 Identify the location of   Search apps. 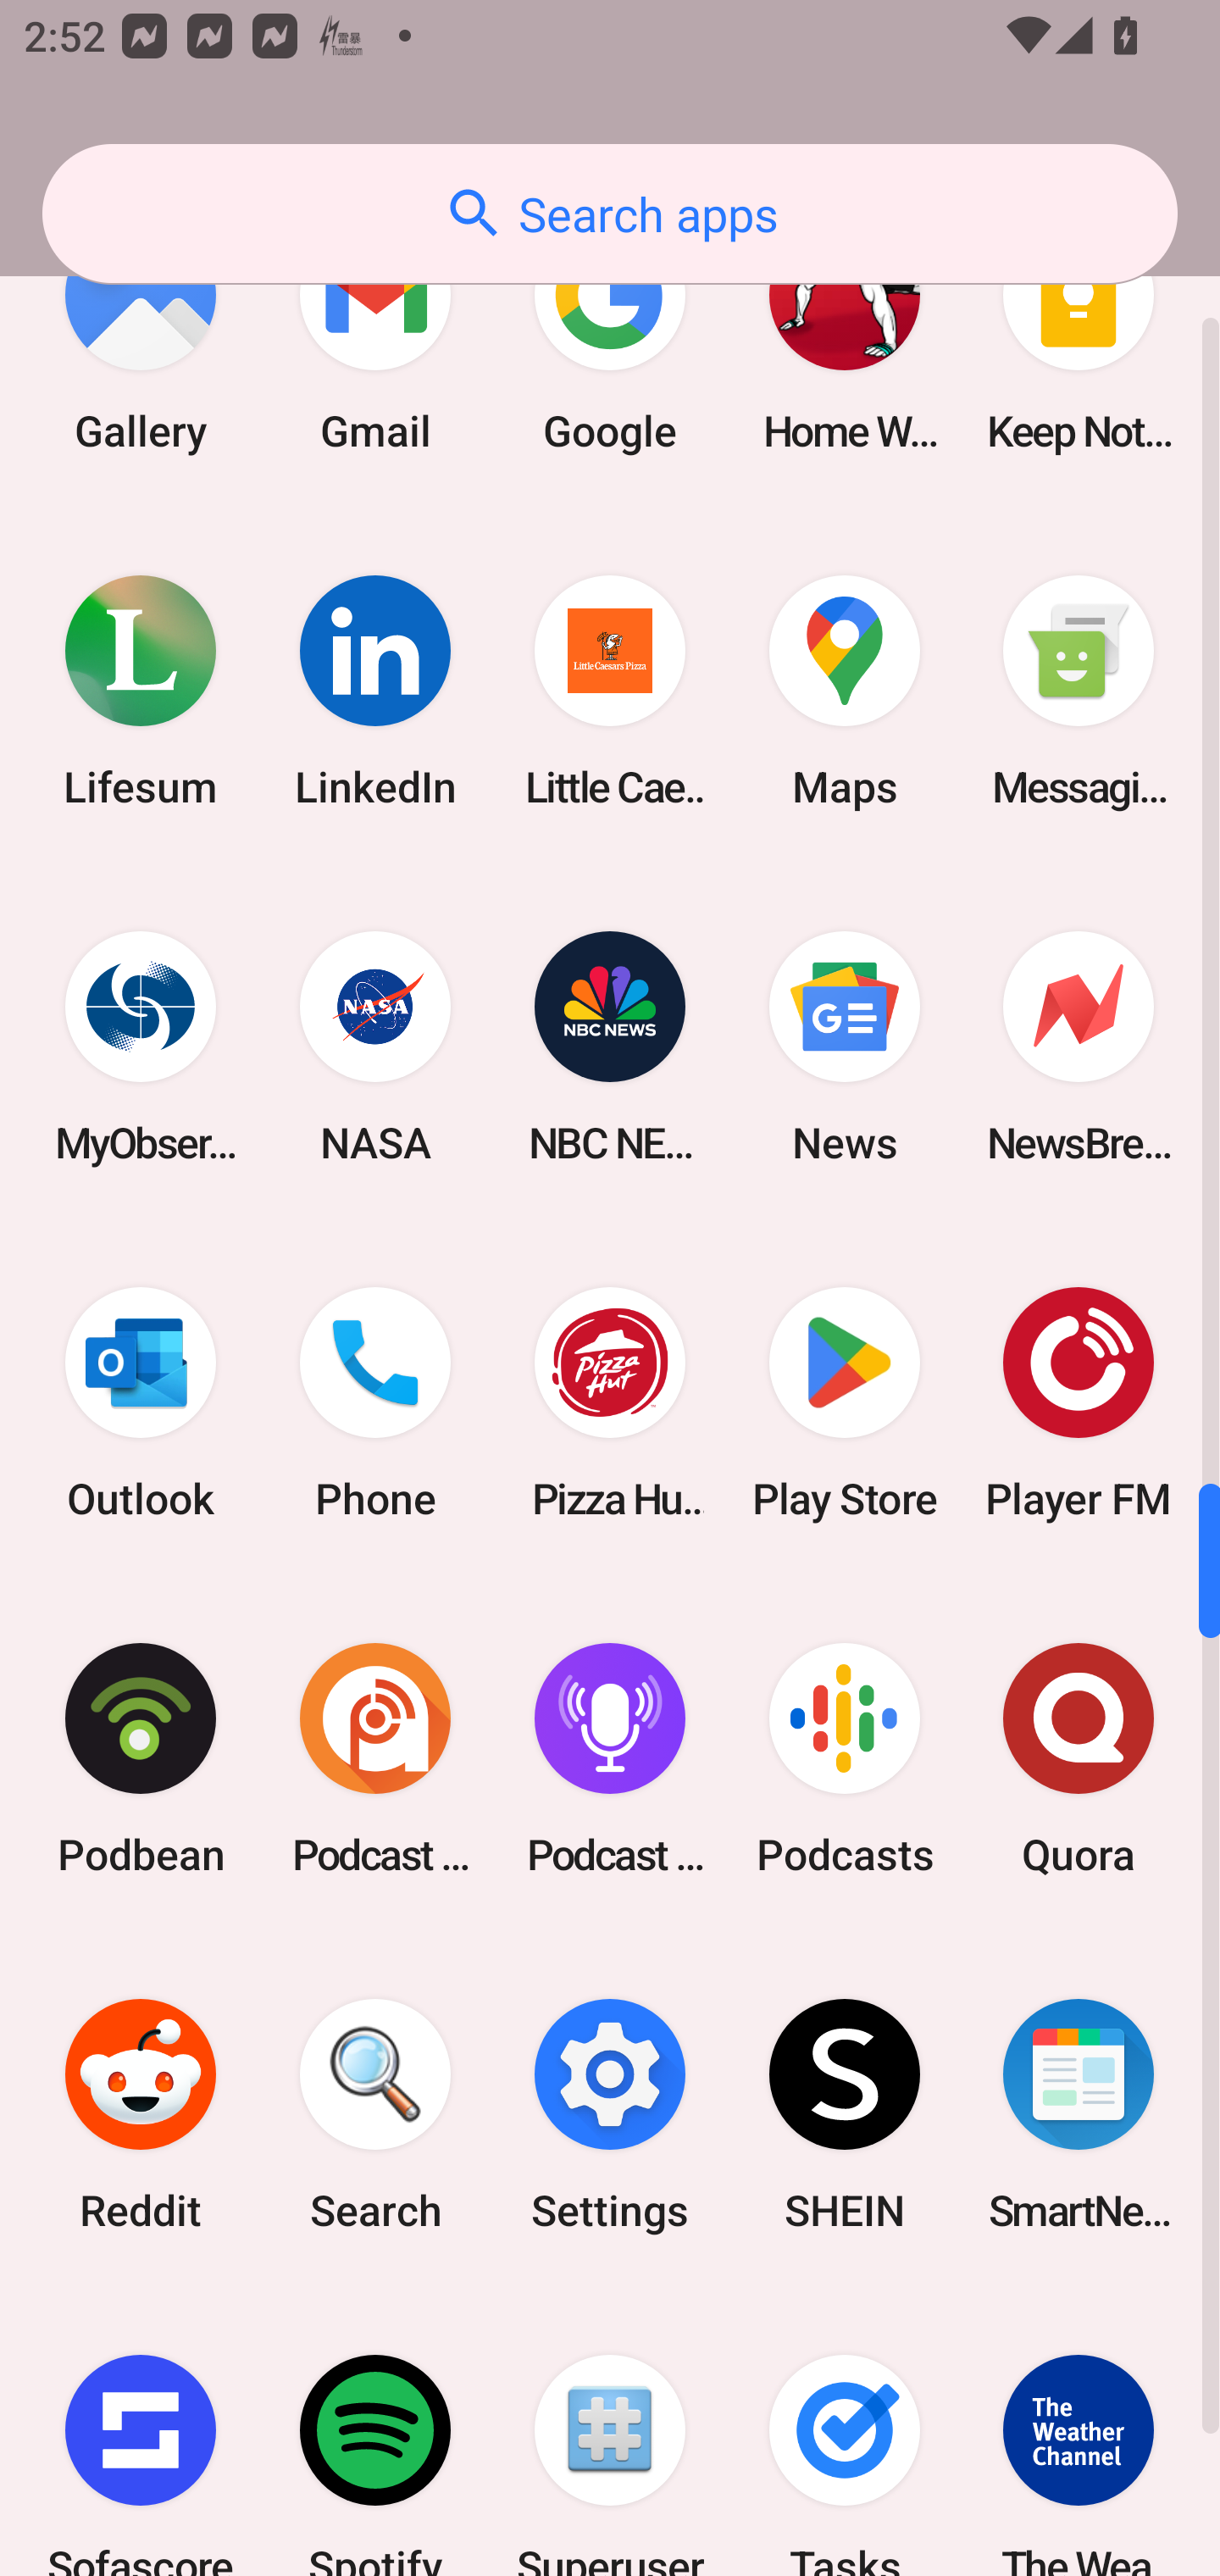
(610, 214).